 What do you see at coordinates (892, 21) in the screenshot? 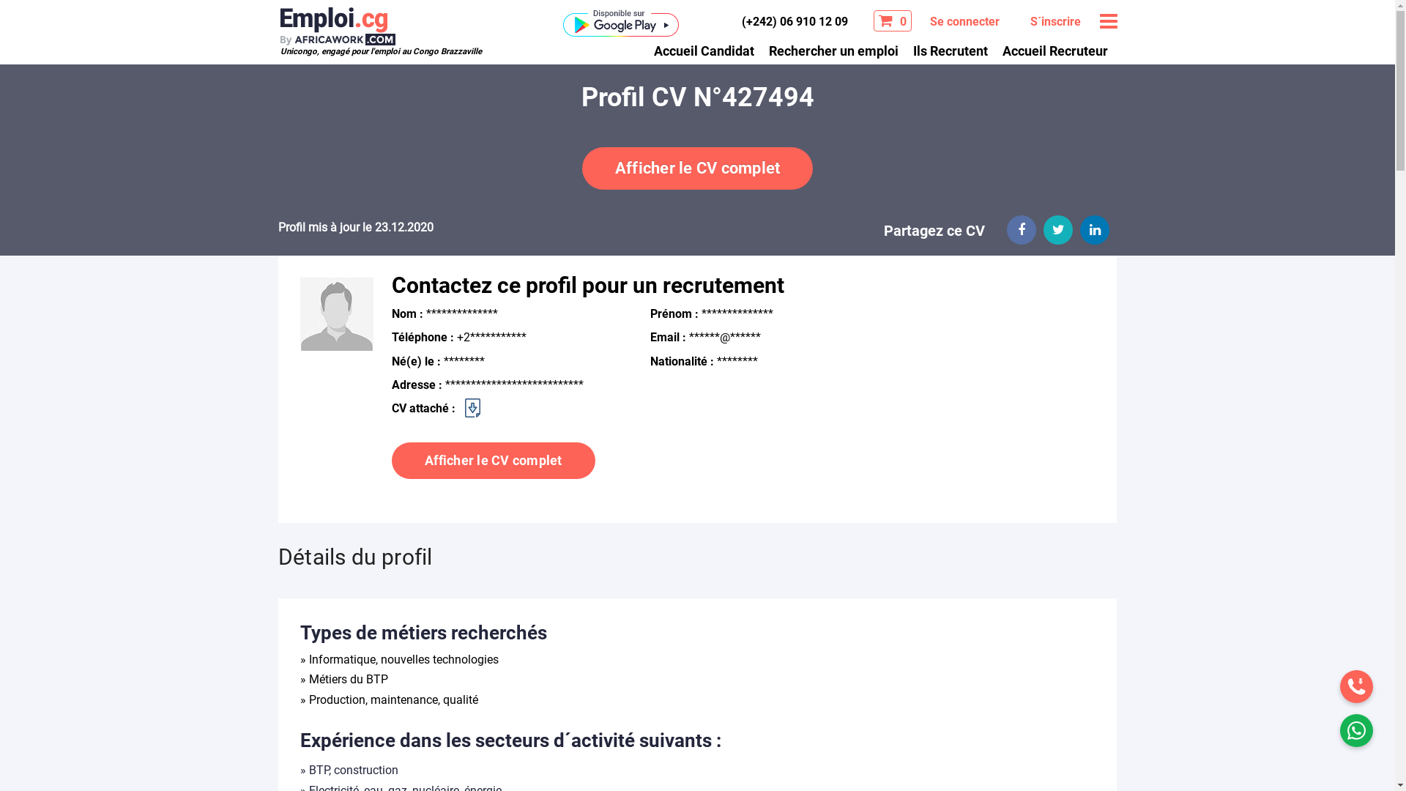
I see `0` at bounding box center [892, 21].